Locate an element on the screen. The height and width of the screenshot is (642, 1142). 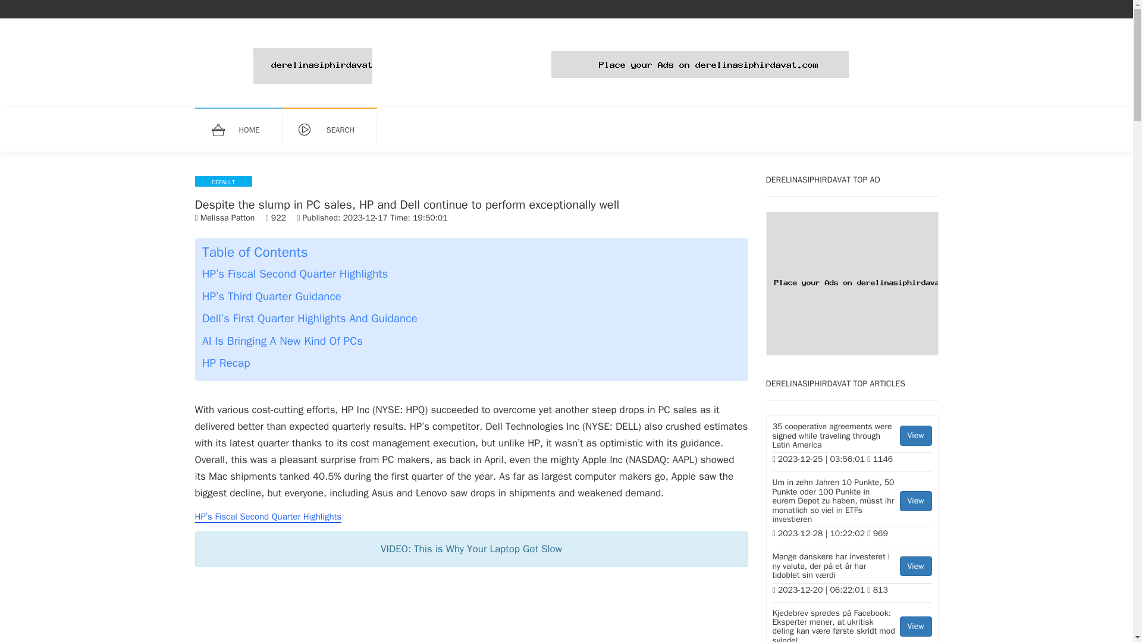
DEFAULT is located at coordinates (224, 181).